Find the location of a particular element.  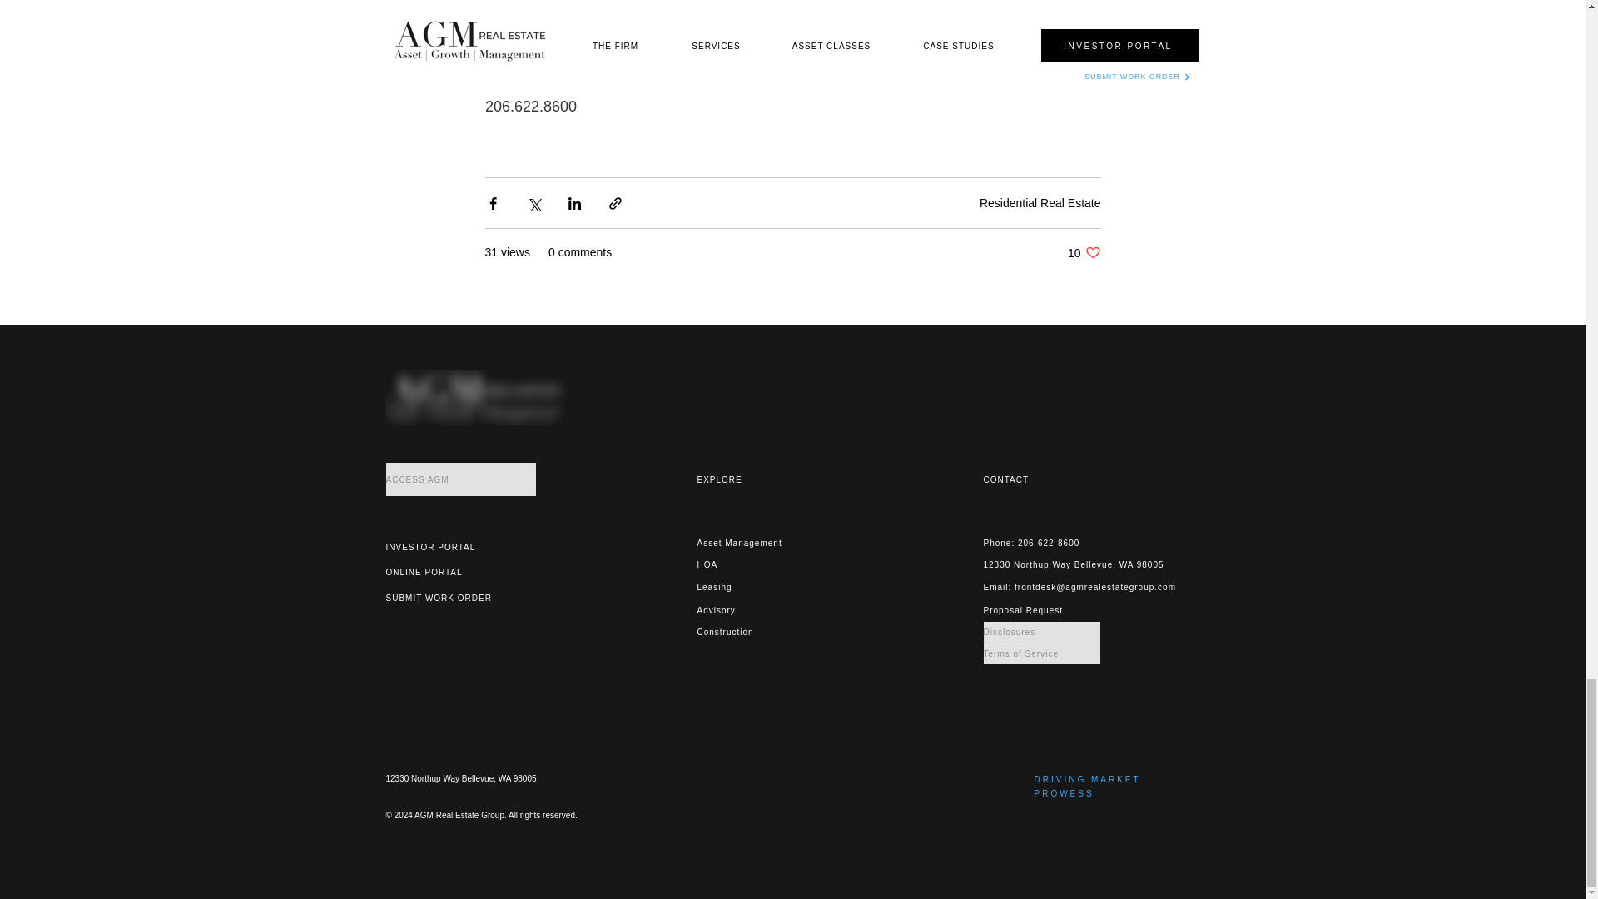

Disclosures is located at coordinates (1042, 633).